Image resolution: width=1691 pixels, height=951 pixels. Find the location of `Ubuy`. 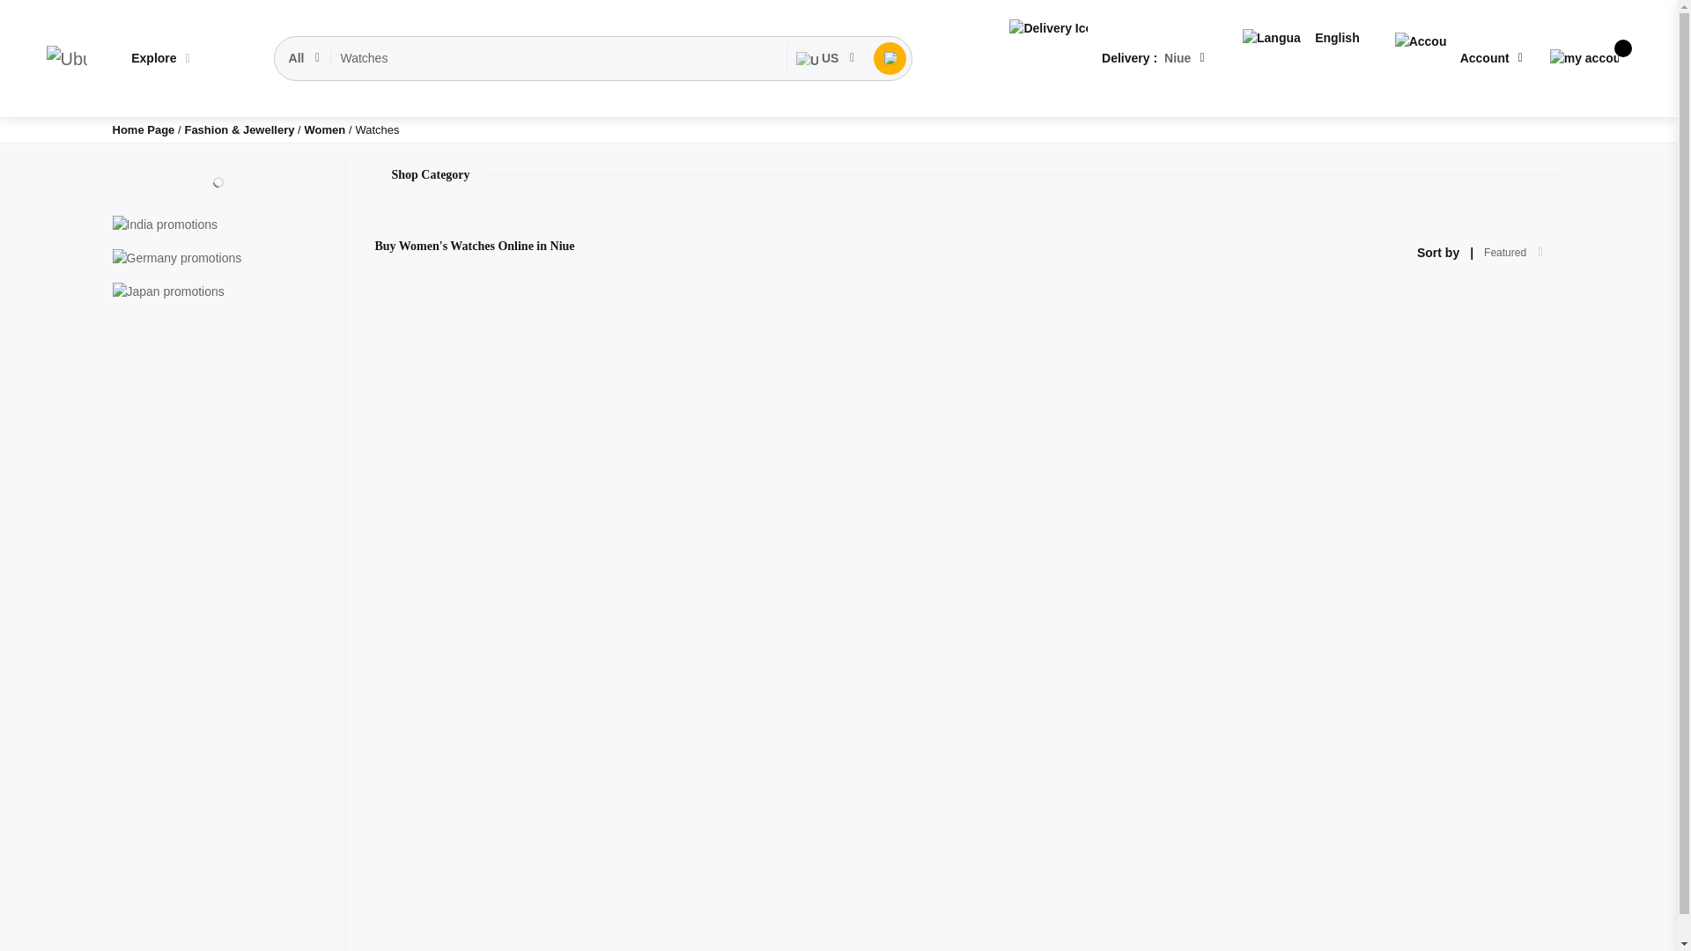

Ubuy is located at coordinates (66, 58).